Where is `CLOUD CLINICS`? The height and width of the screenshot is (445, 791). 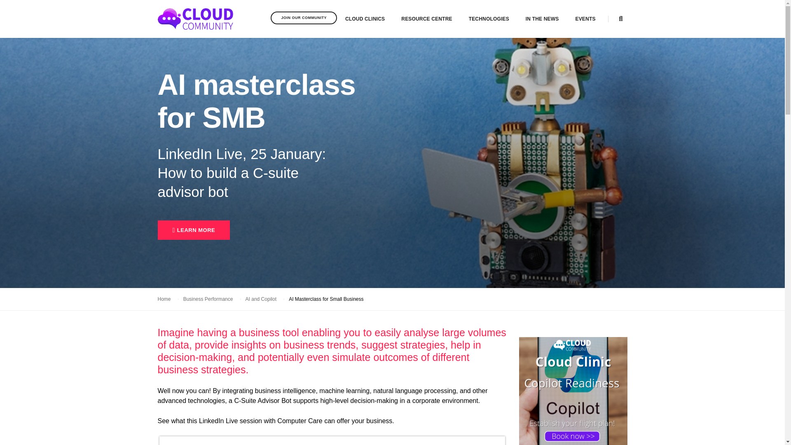
CLOUD CLINICS is located at coordinates (365, 19).